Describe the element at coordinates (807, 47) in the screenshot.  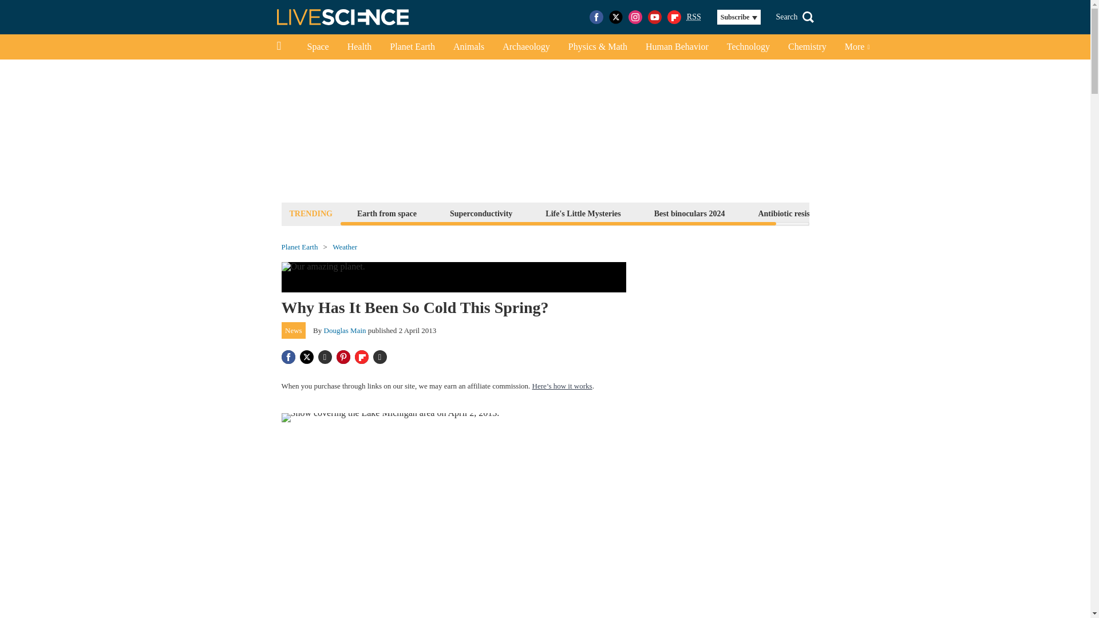
I see `Chemistry` at that location.